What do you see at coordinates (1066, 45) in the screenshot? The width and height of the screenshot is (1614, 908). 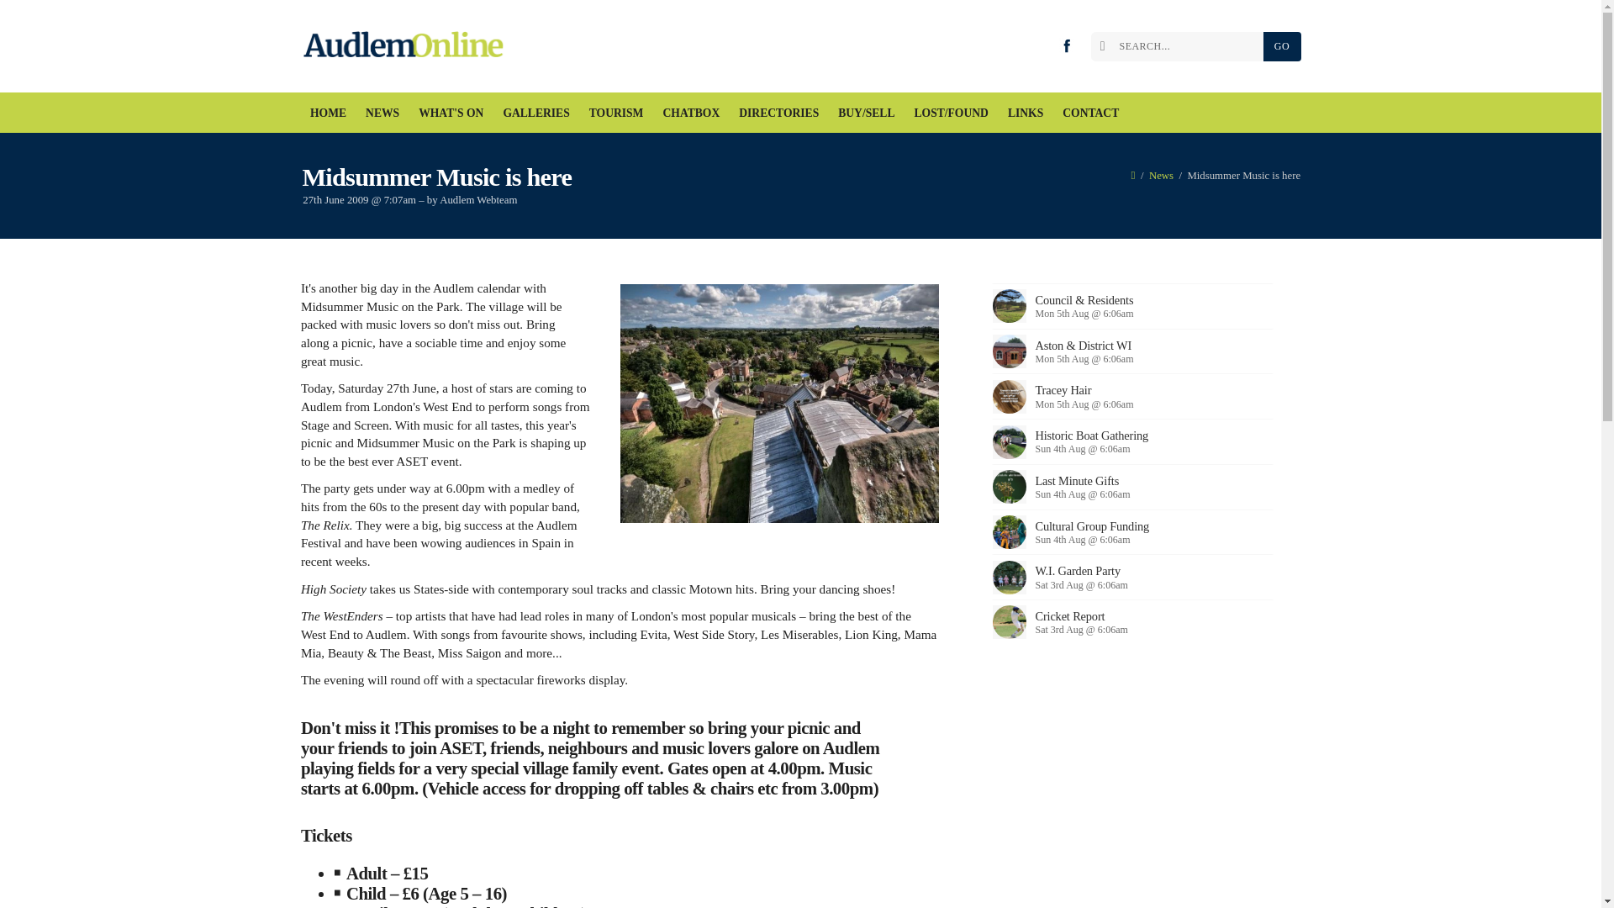 I see `Visit our Facebook Page` at bounding box center [1066, 45].